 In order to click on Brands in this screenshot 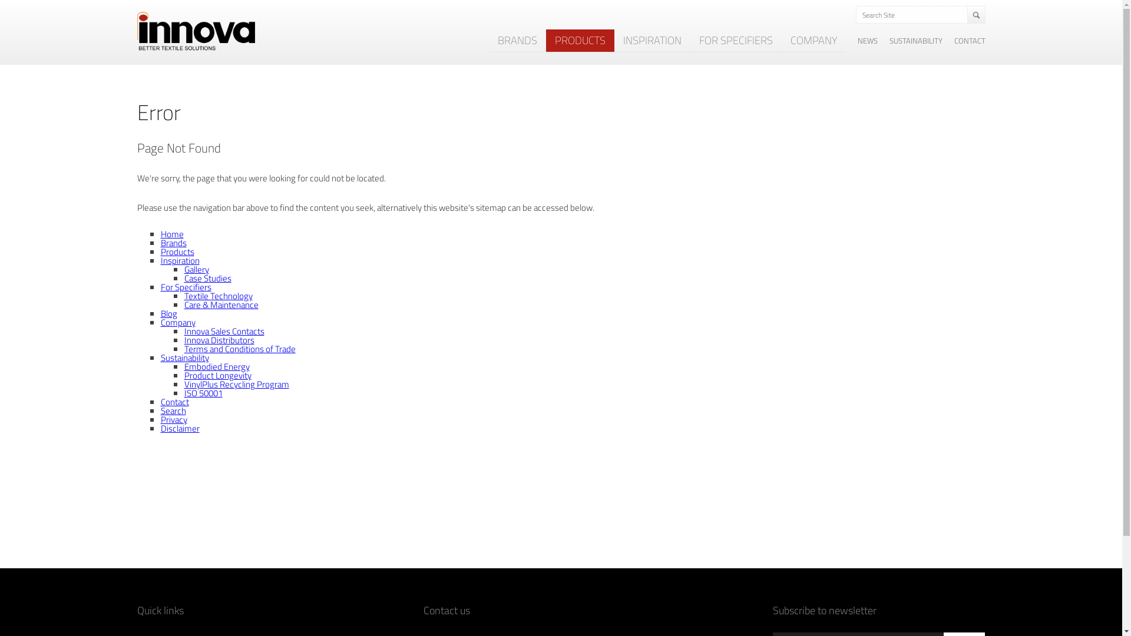, I will do `click(173, 243)`.